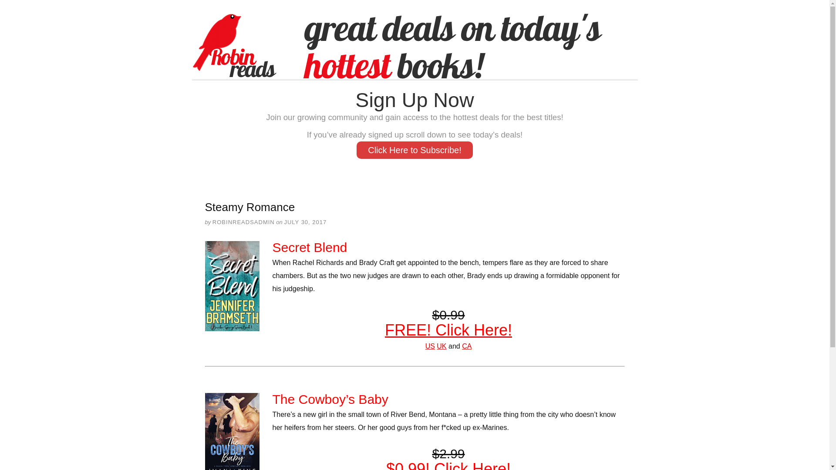 The height and width of the screenshot is (470, 836). Describe the element at coordinates (430, 346) in the screenshot. I see `US` at that location.